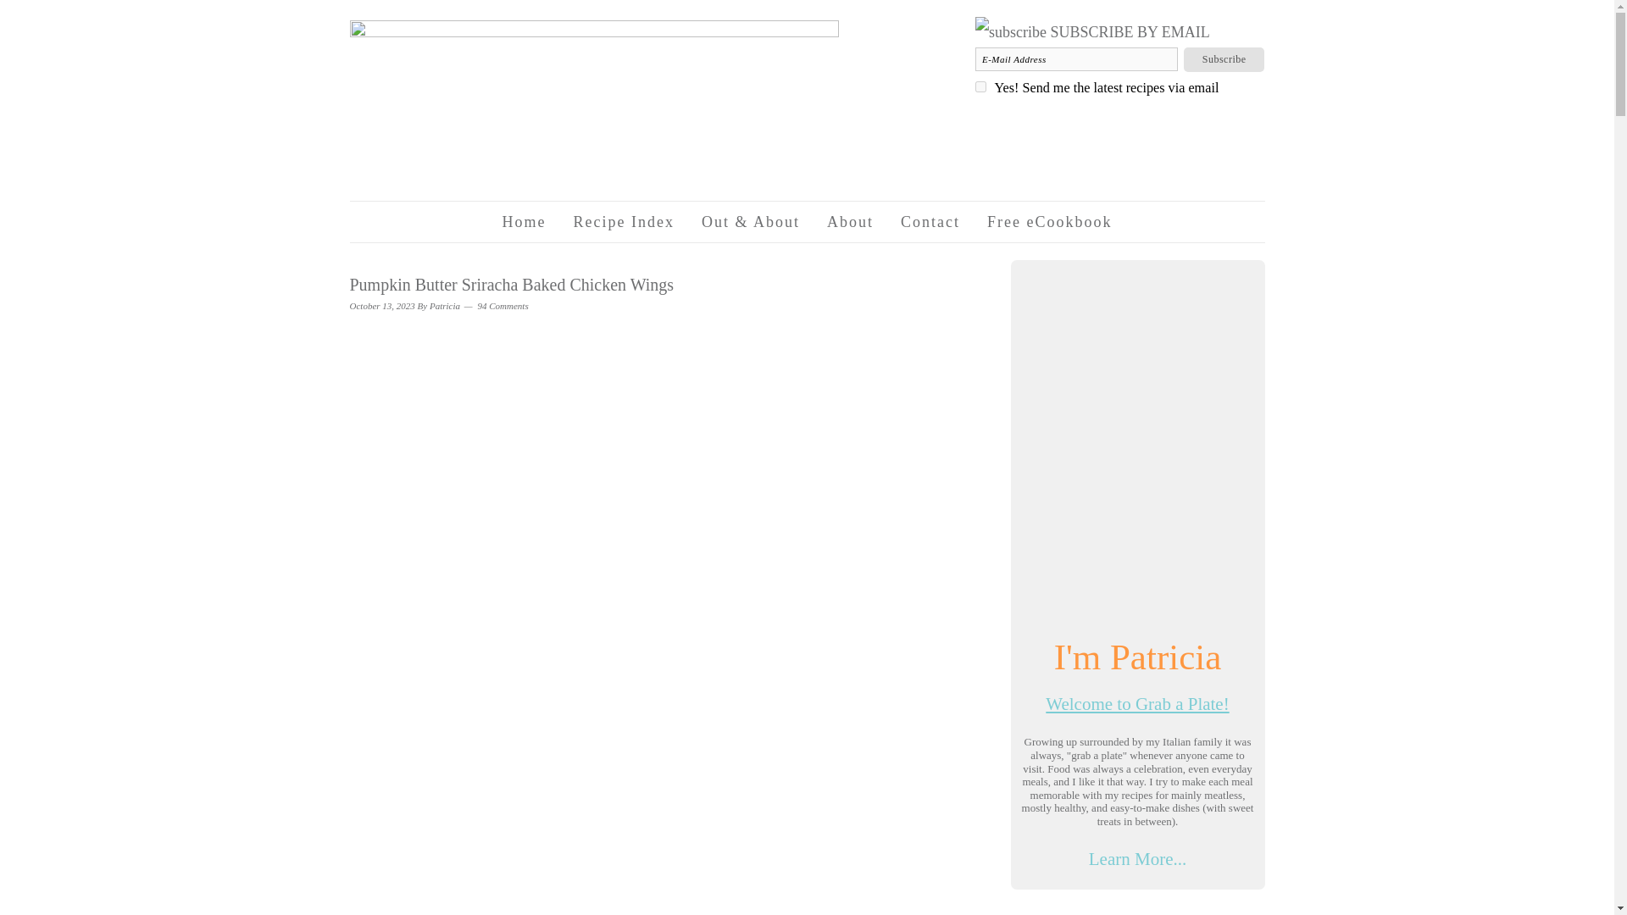 This screenshot has width=1627, height=915. What do you see at coordinates (930, 222) in the screenshot?
I see `Contact` at bounding box center [930, 222].